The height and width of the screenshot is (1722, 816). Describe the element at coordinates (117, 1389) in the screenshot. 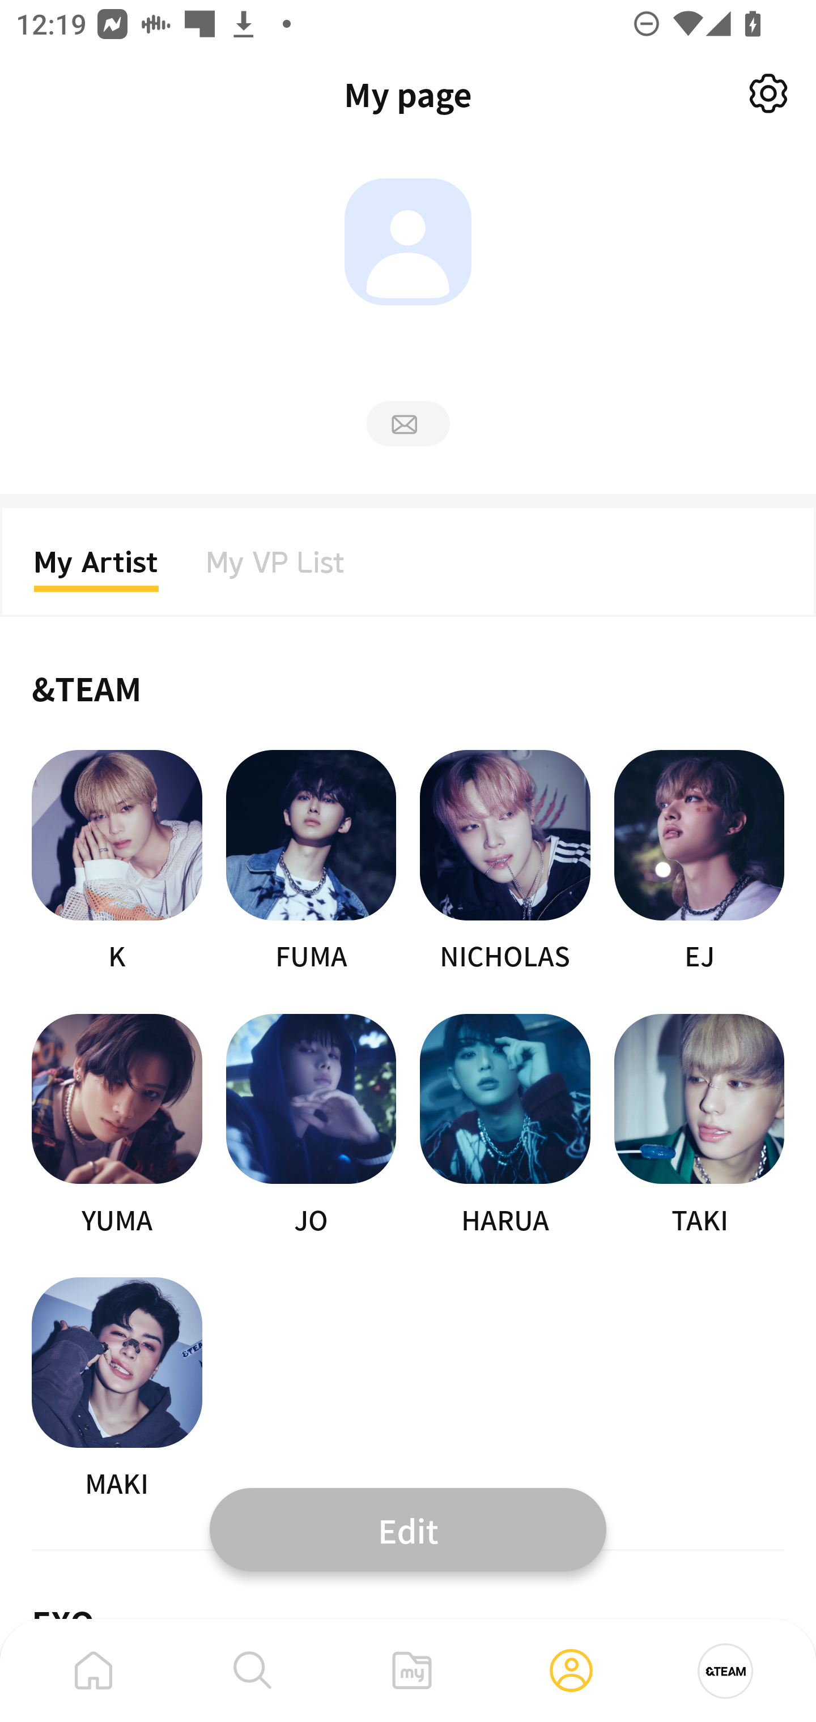

I see `MAKI` at that location.